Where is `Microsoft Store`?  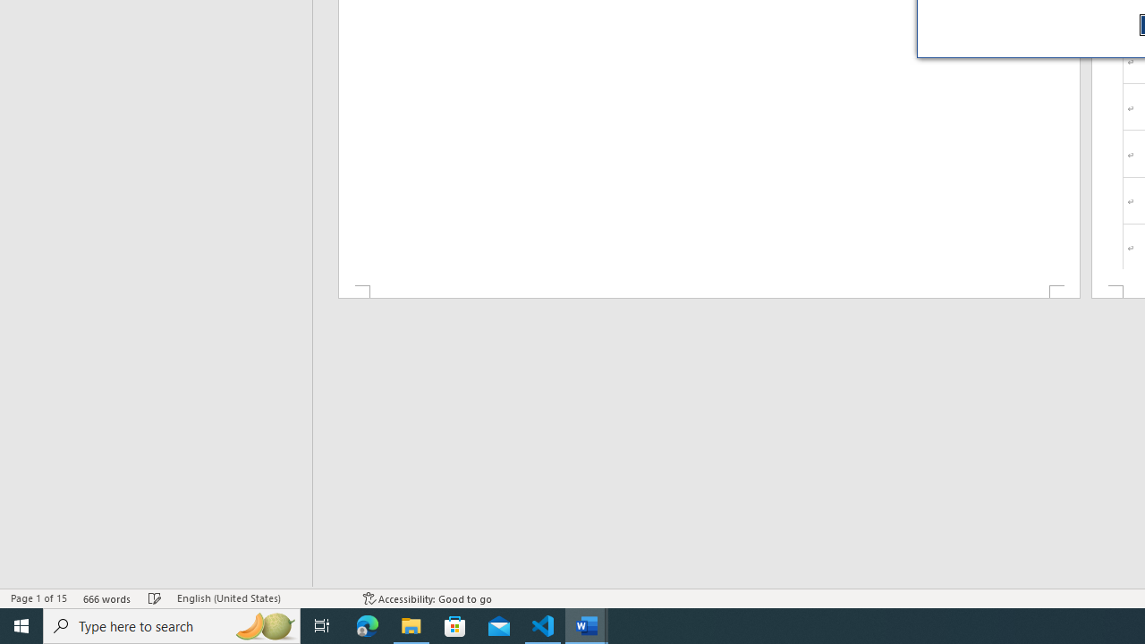 Microsoft Store is located at coordinates (455, 626).